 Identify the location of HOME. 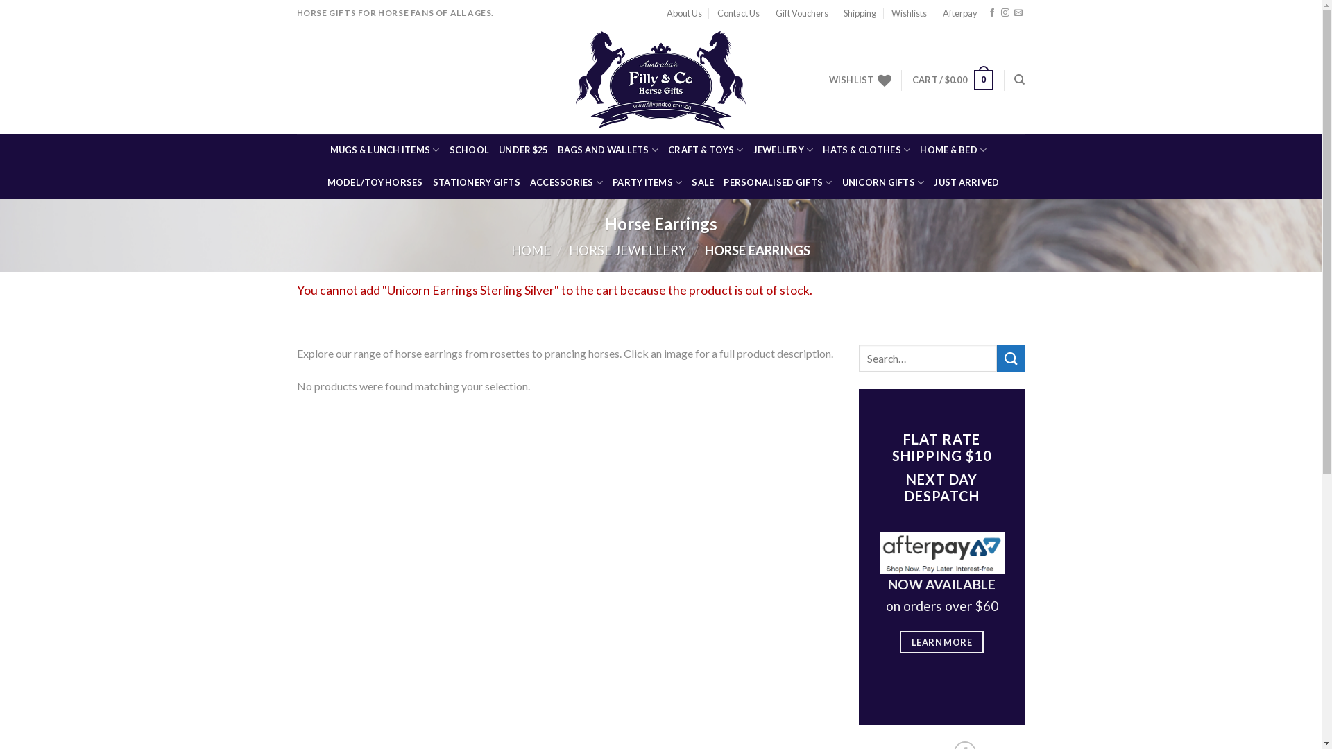
(531, 250).